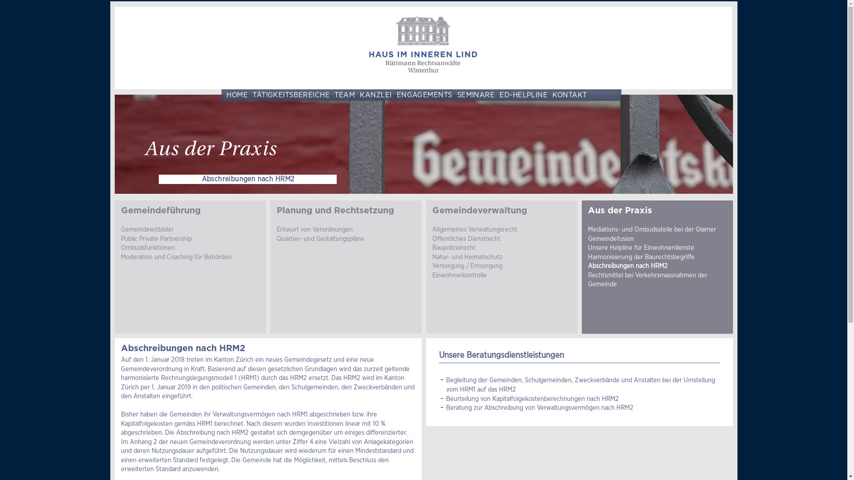 The width and height of the screenshot is (854, 480). What do you see at coordinates (648, 280) in the screenshot?
I see `Rechtsmittel bei Verkehrsmassnahmen der Gemeinde` at bounding box center [648, 280].